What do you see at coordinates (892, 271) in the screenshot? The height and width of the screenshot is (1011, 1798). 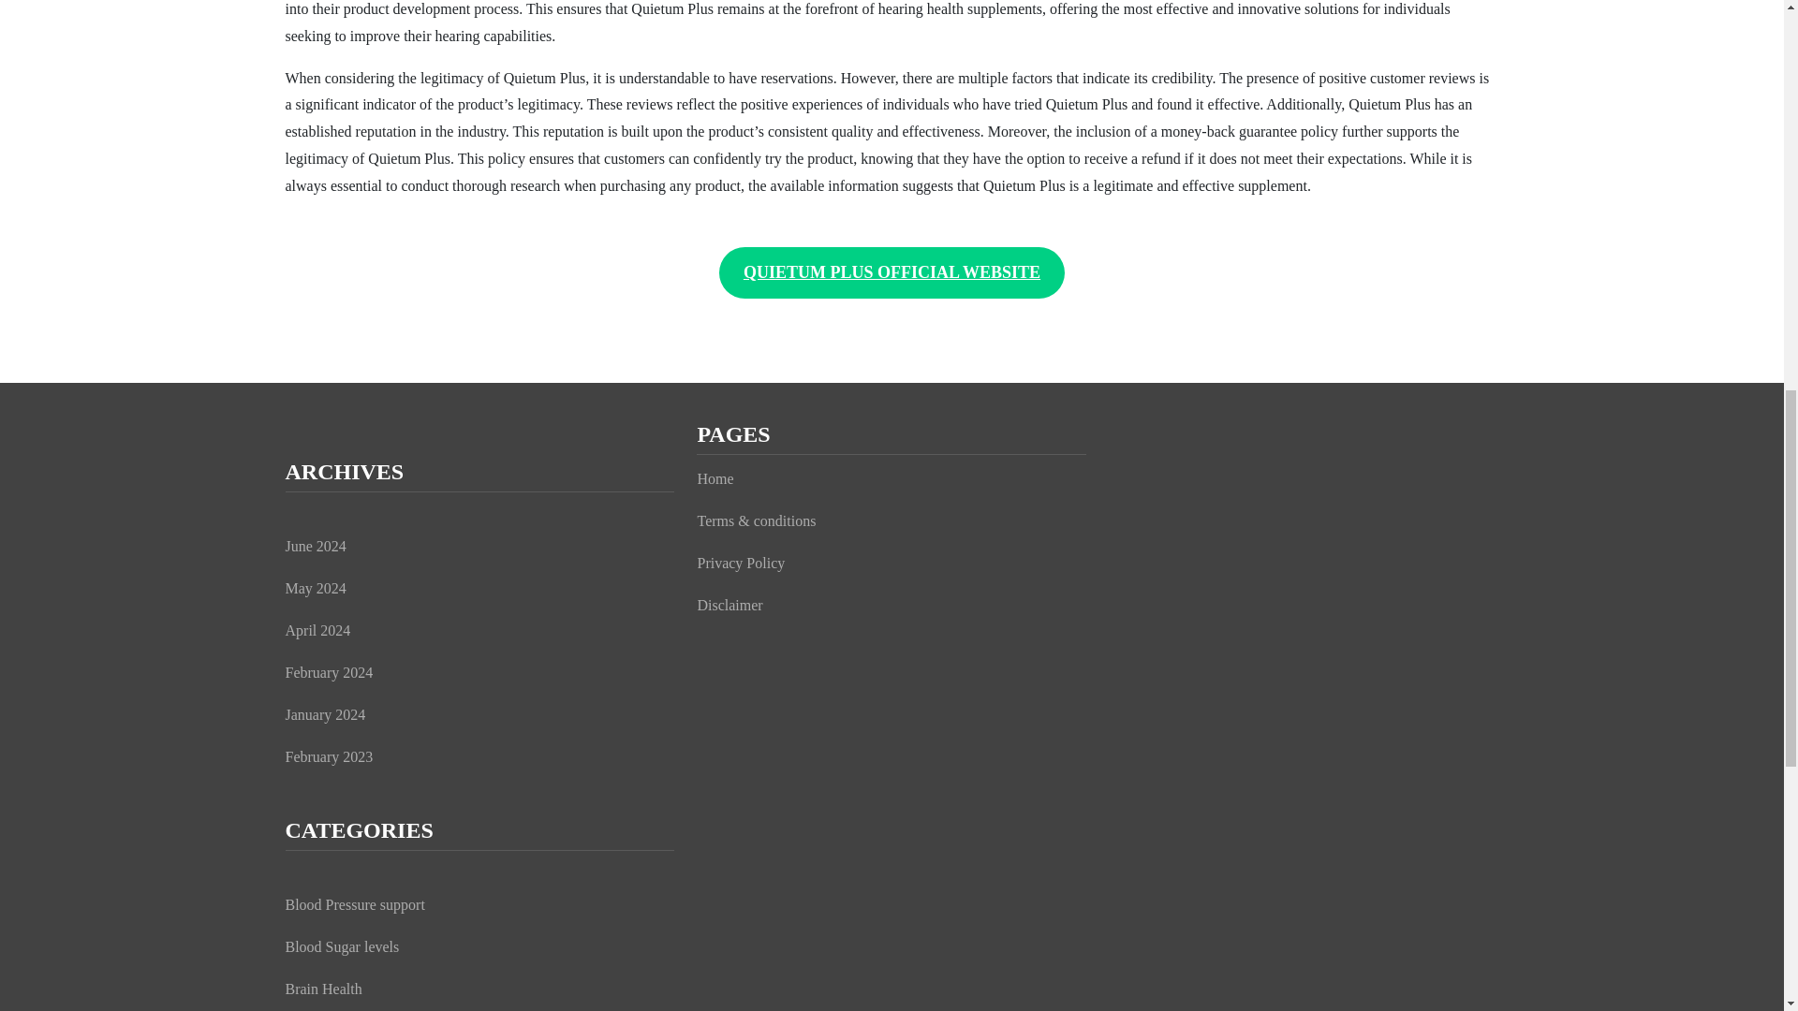 I see `QUIETUM PLUS OFFICIAL WEBSITE` at bounding box center [892, 271].